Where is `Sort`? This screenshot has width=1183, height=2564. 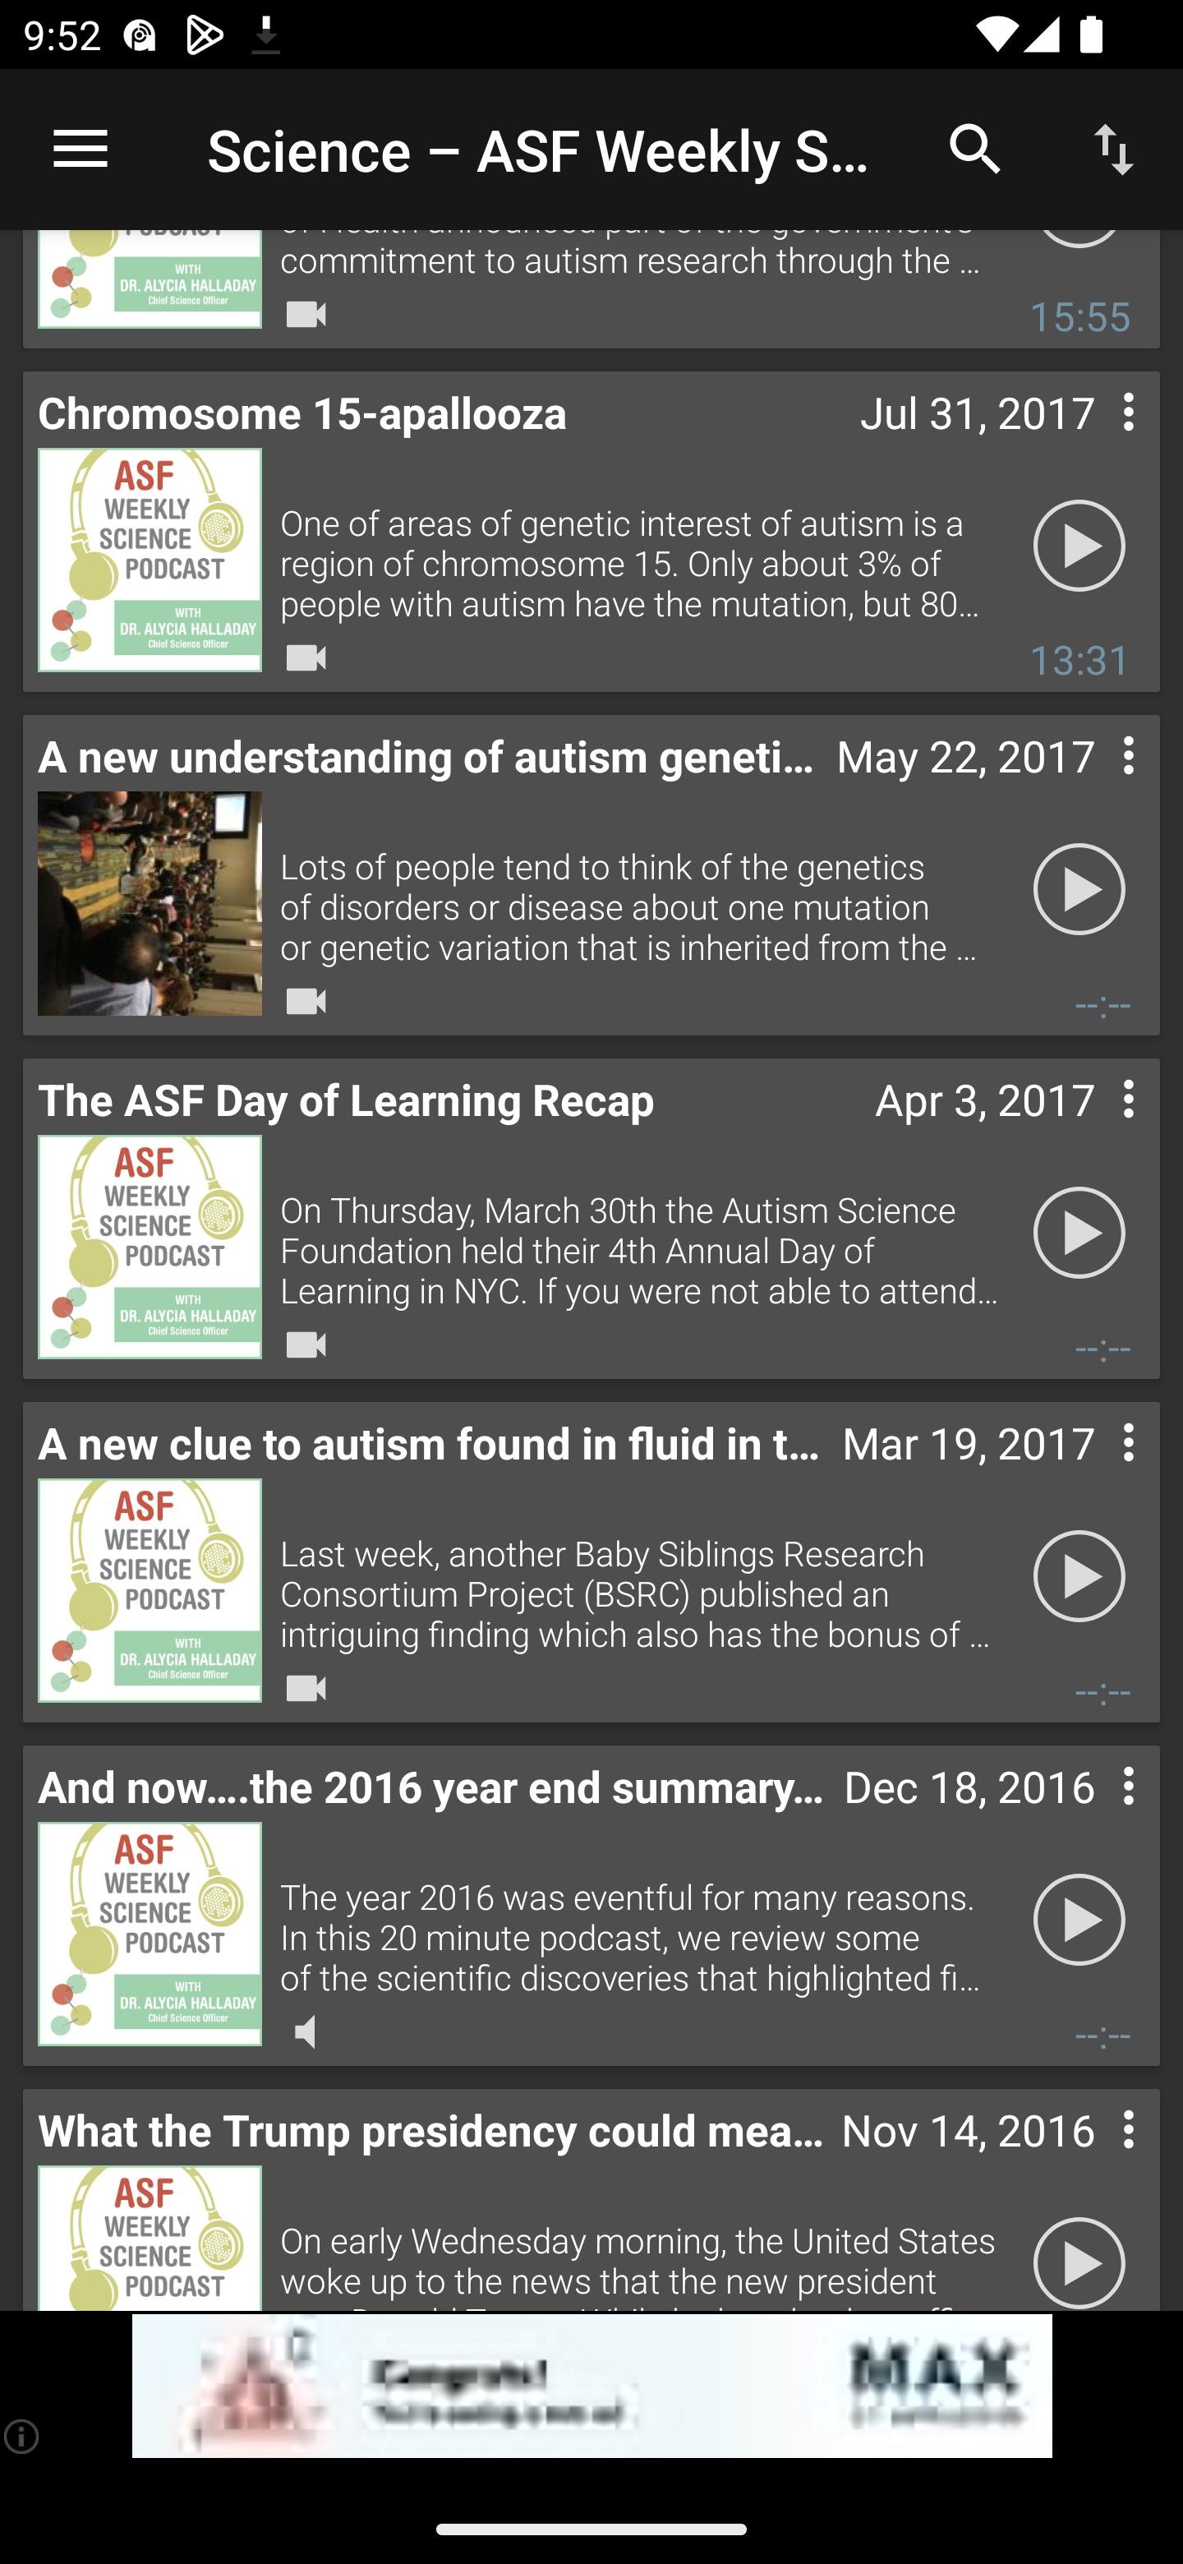
Sort is located at coordinates (1114, 148).